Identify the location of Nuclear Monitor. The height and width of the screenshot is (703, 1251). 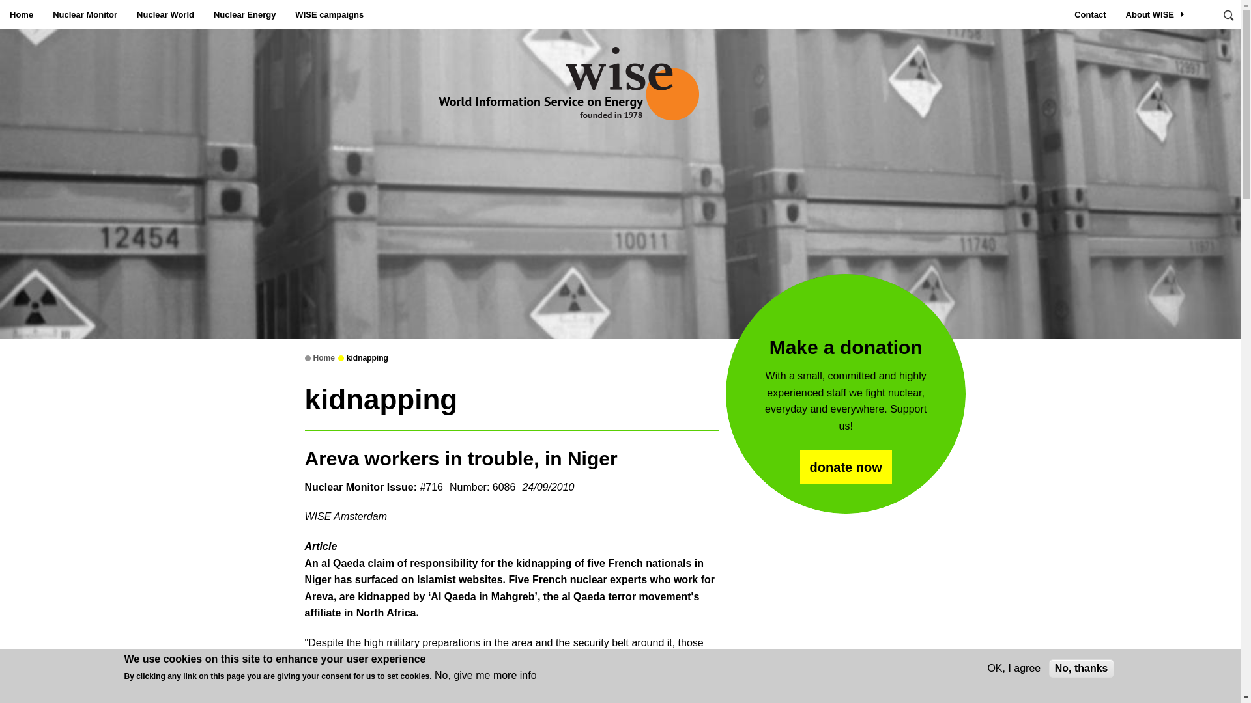
(85, 14).